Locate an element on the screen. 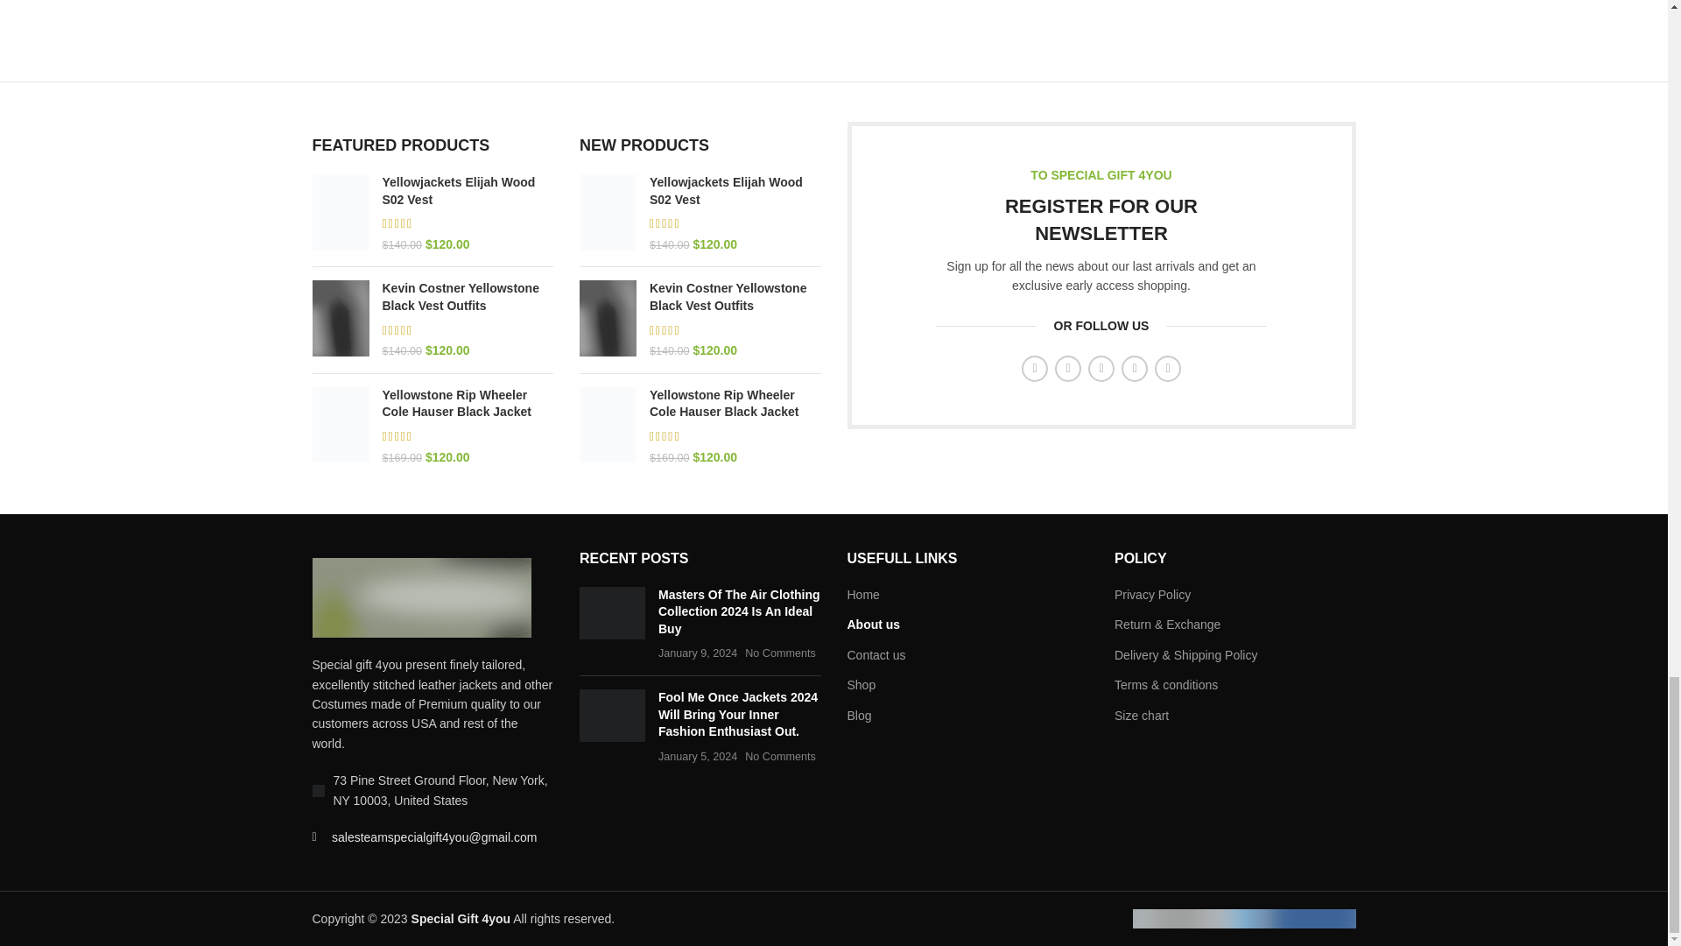 The width and height of the screenshot is (1681, 946). Kevin Costner Yellowstone Black Vest Outfits is located at coordinates (467, 296).